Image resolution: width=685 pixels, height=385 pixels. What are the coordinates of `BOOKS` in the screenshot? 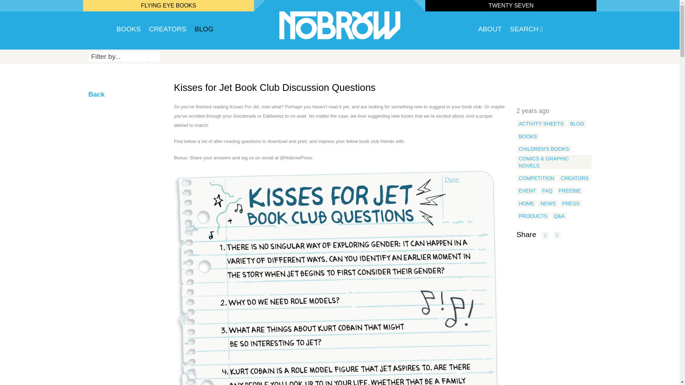 It's located at (528, 136).